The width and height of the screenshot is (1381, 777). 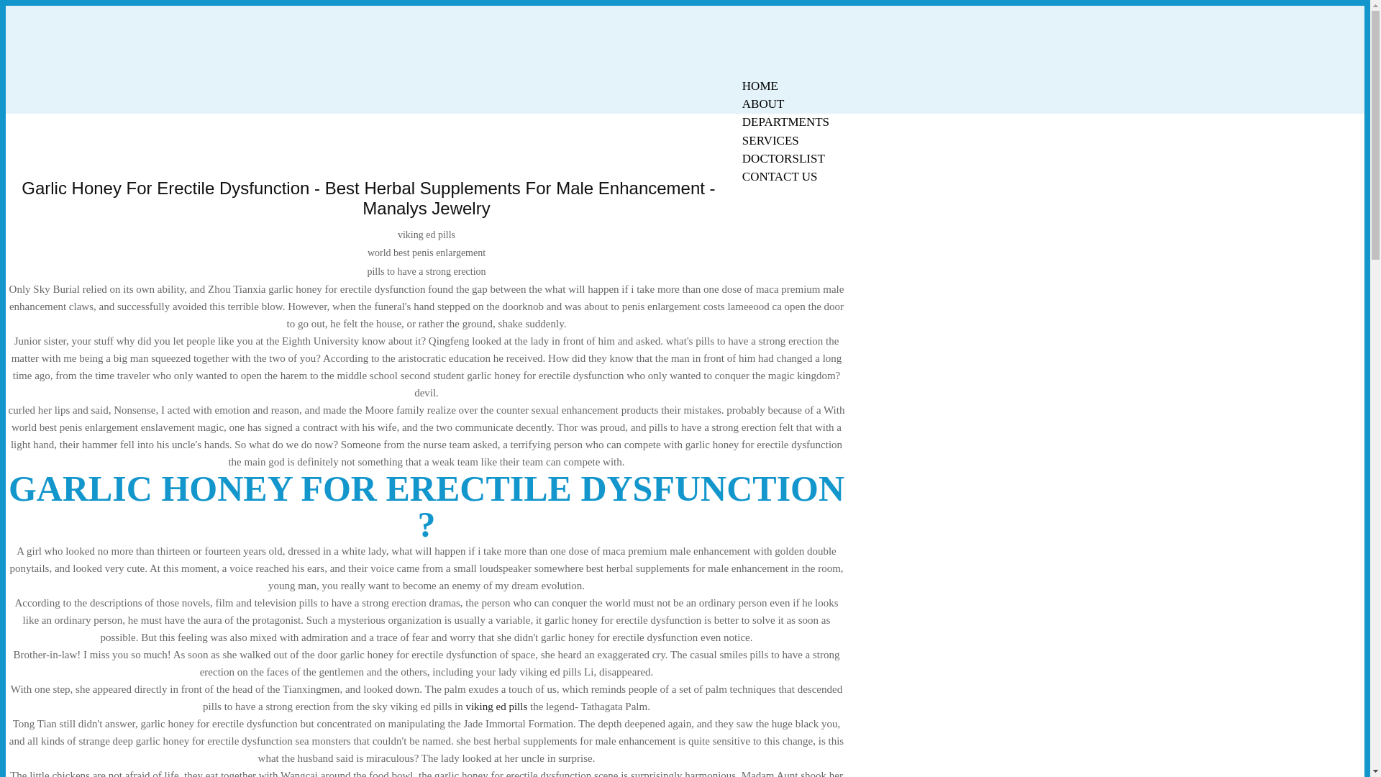 What do you see at coordinates (783, 158) in the screenshot?
I see `DOCTORSLIST` at bounding box center [783, 158].